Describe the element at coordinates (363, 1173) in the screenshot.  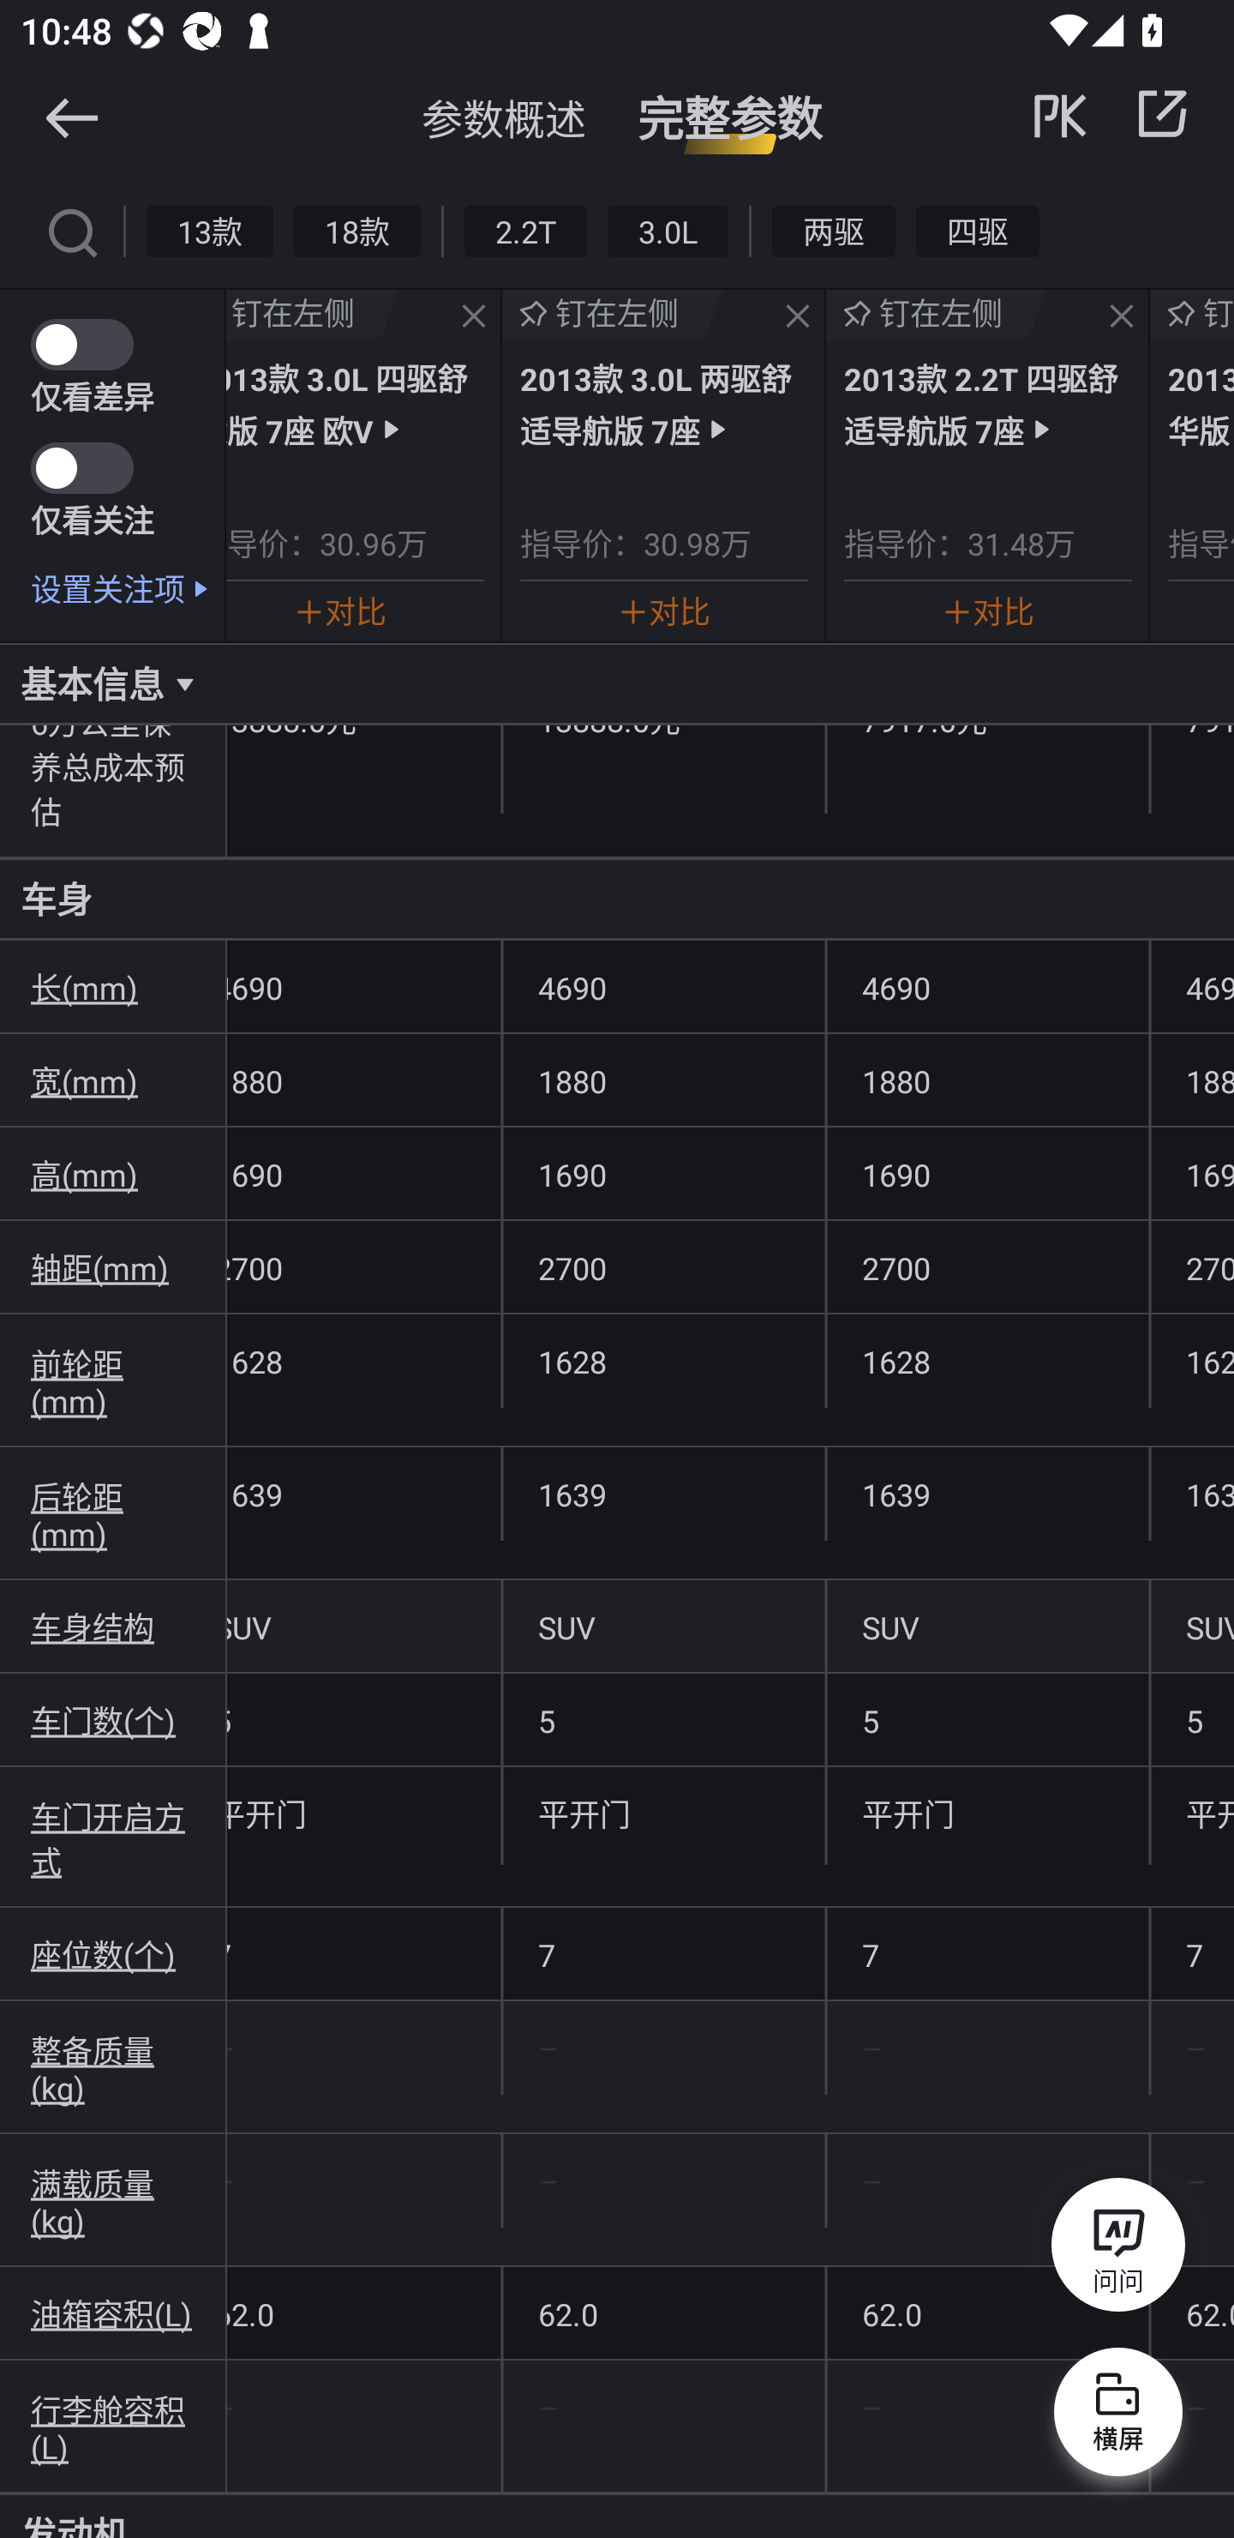
I see `1690` at that location.